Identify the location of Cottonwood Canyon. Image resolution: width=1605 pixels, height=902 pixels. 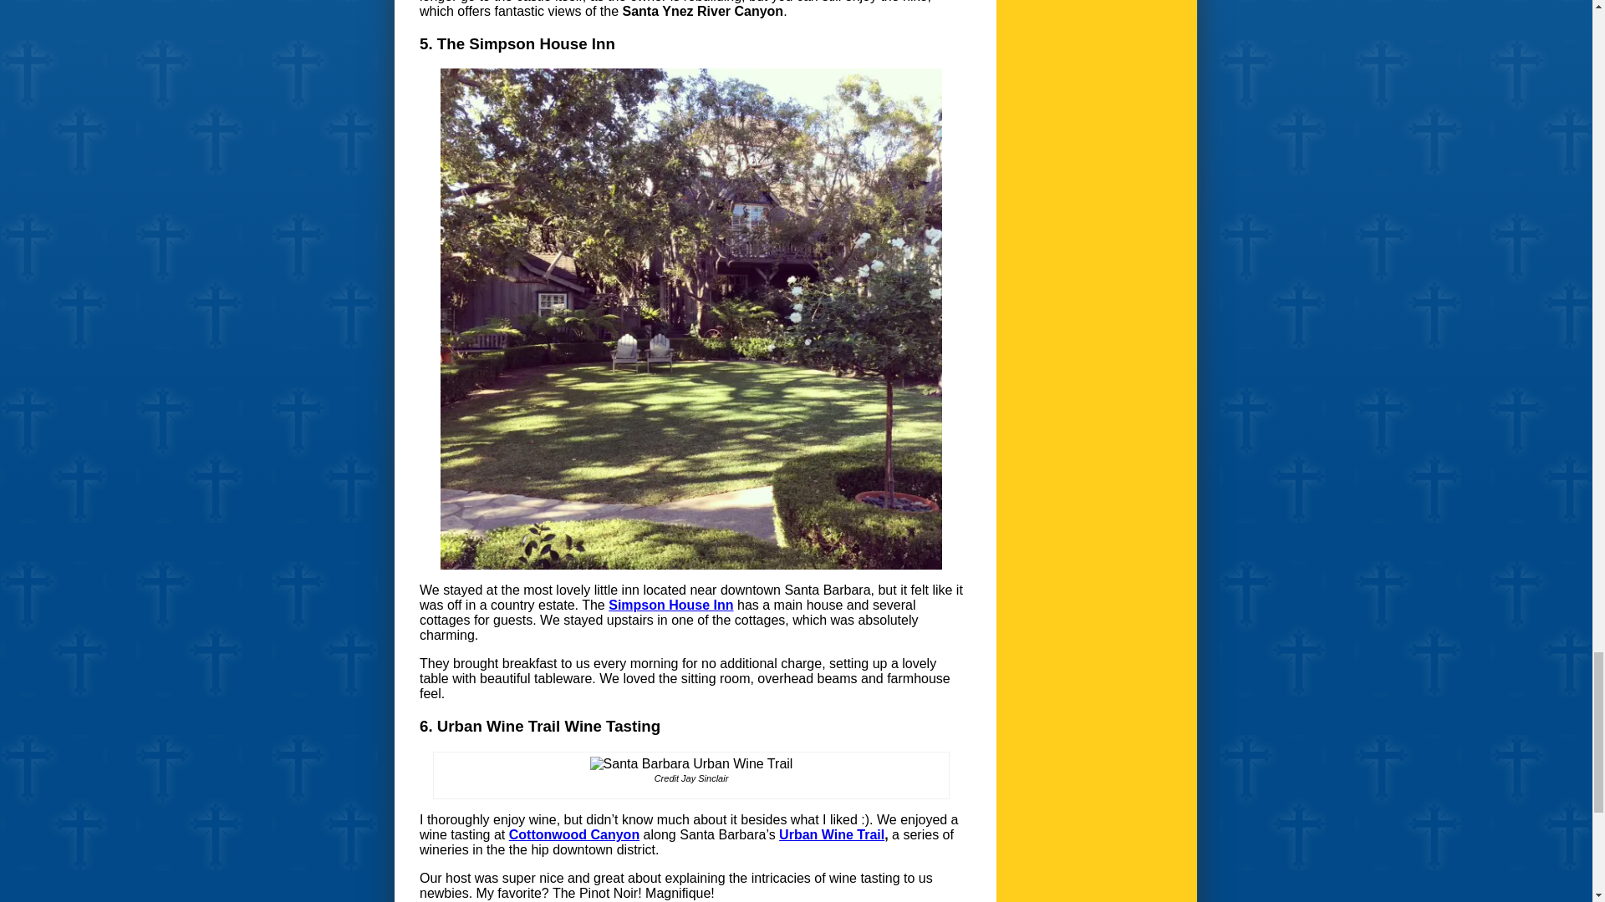
(573, 834).